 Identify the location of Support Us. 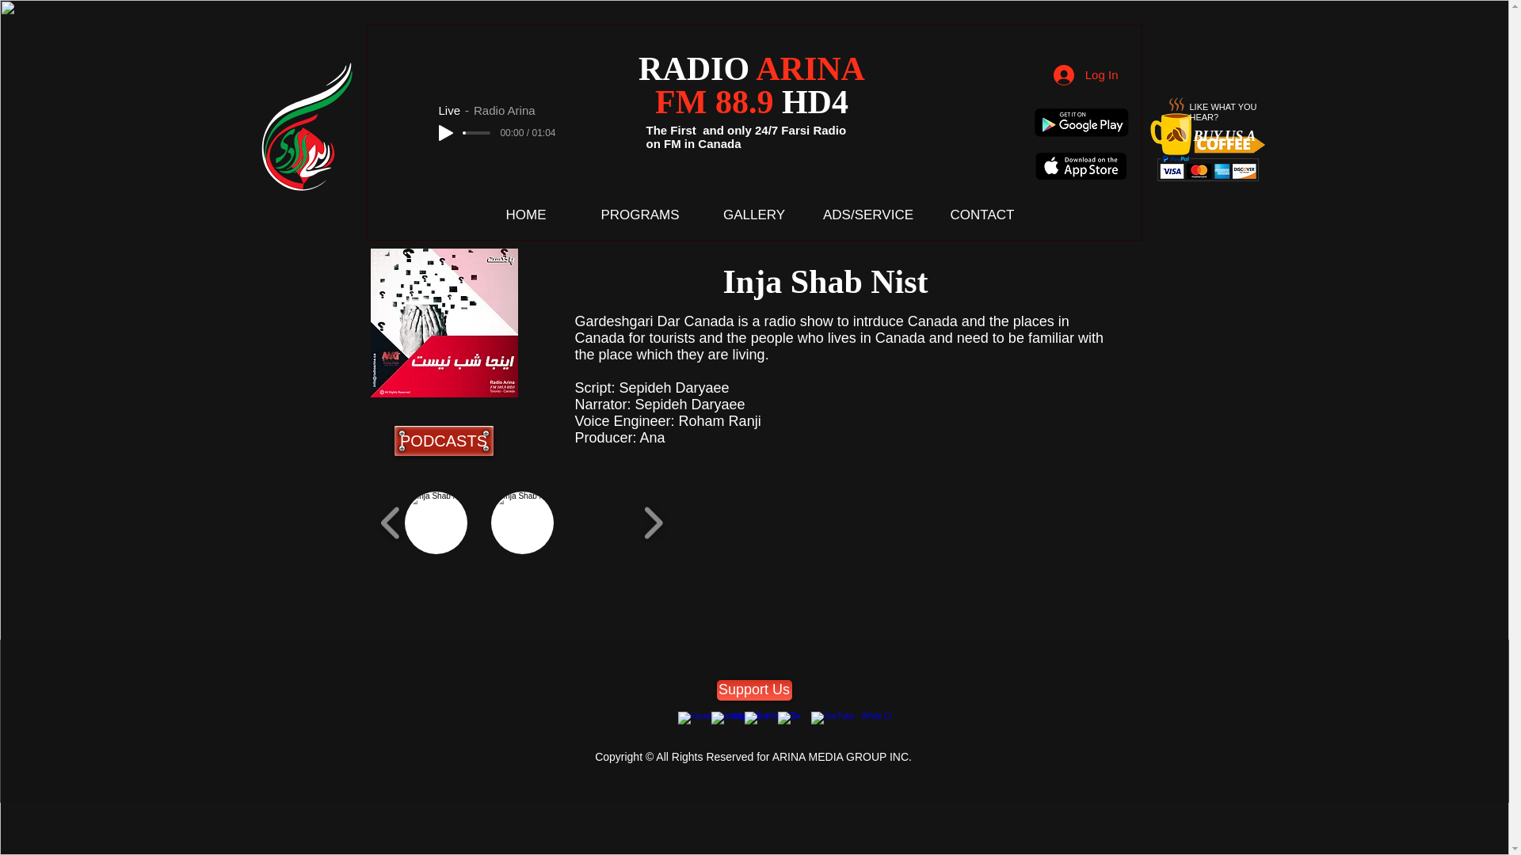
(753, 690).